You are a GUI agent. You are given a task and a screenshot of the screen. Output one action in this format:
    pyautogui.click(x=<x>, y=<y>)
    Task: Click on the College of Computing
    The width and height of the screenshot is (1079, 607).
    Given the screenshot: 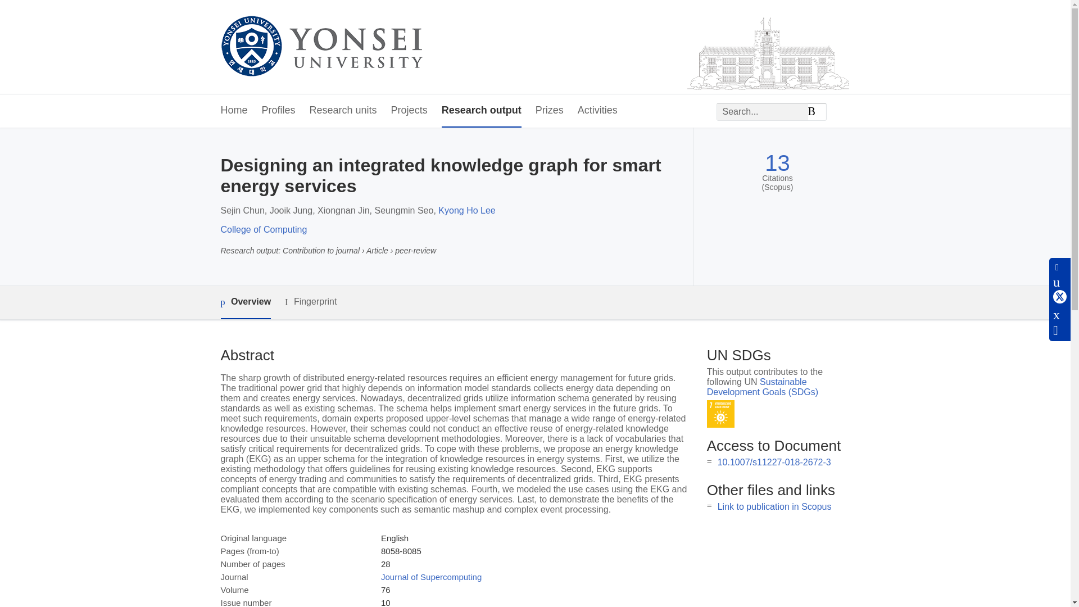 What is the action you would take?
    pyautogui.click(x=263, y=229)
    